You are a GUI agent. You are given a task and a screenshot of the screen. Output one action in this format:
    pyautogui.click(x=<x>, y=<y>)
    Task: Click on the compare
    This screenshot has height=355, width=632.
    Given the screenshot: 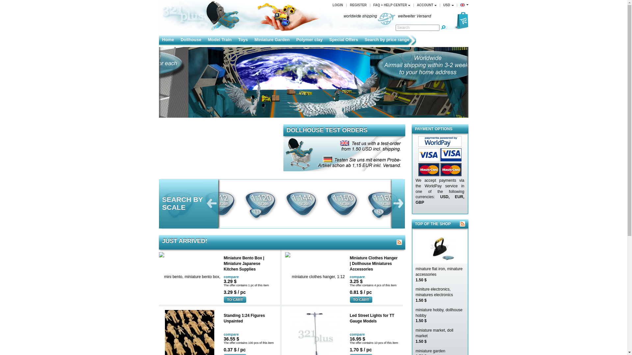 What is the action you would take?
    pyautogui.click(x=376, y=277)
    